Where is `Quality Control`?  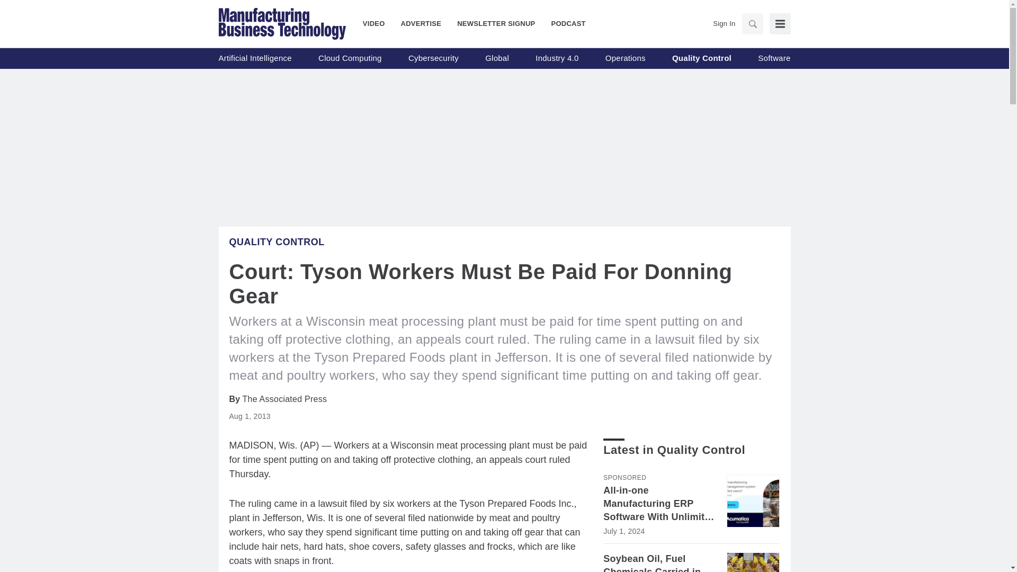 Quality Control is located at coordinates (276, 242).